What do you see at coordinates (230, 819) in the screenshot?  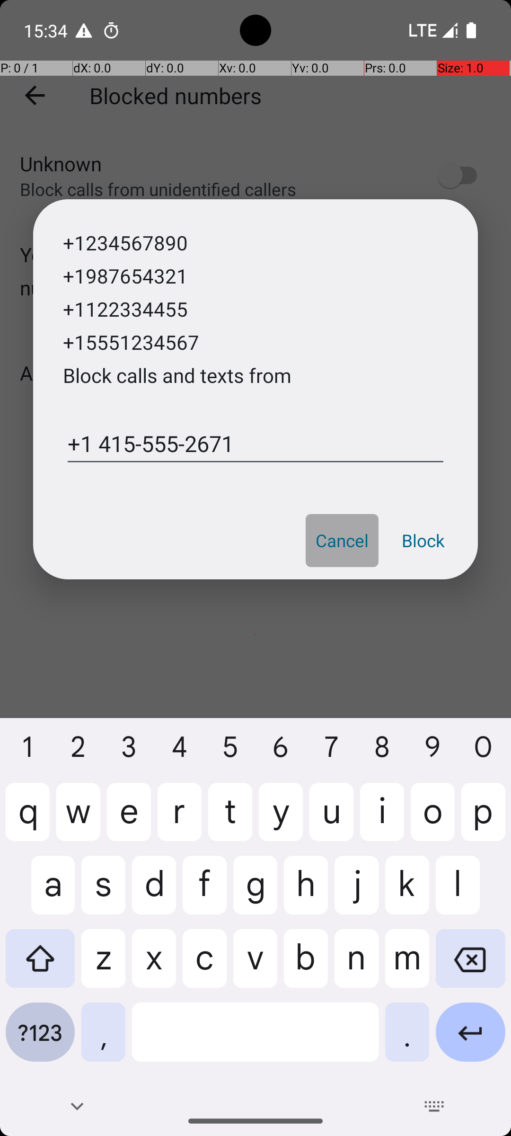 I see `t` at bounding box center [230, 819].